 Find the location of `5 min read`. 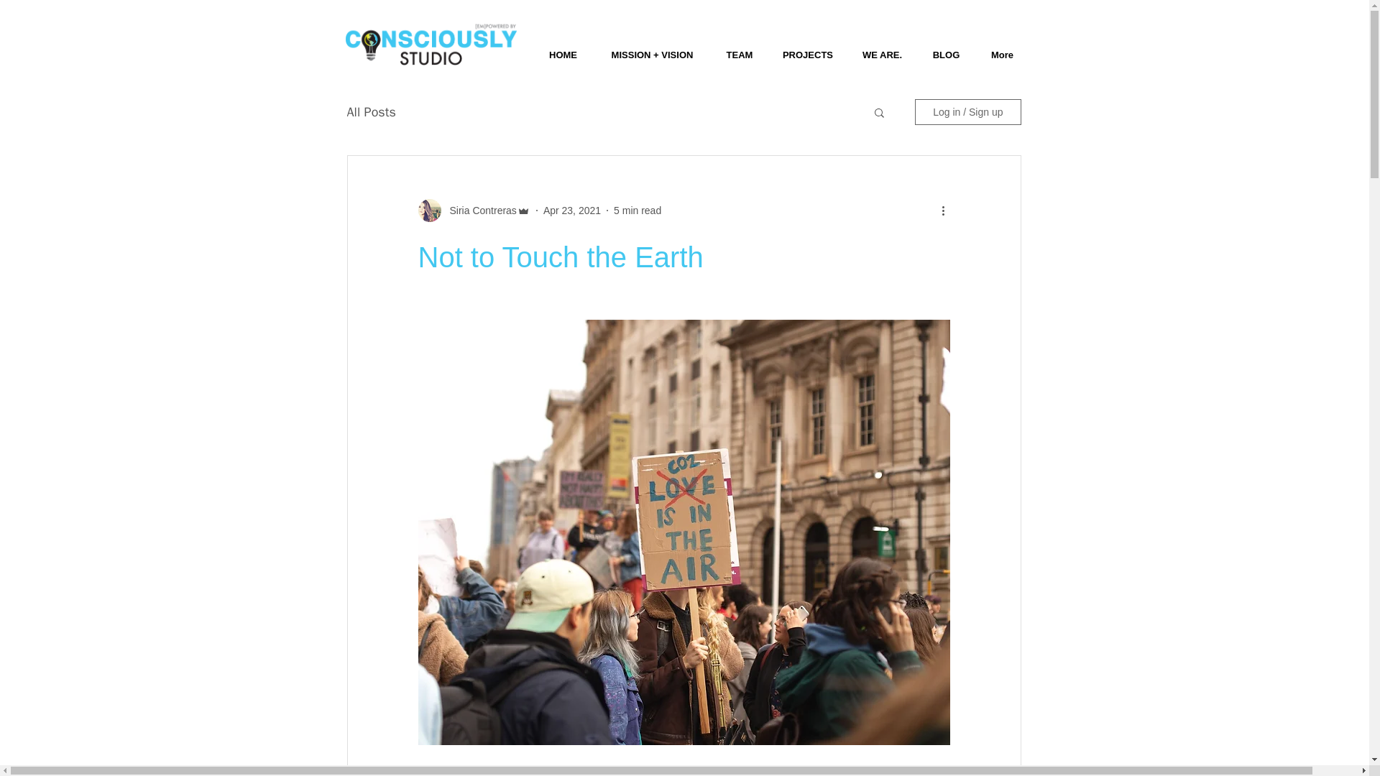

5 min read is located at coordinates (637, 210).